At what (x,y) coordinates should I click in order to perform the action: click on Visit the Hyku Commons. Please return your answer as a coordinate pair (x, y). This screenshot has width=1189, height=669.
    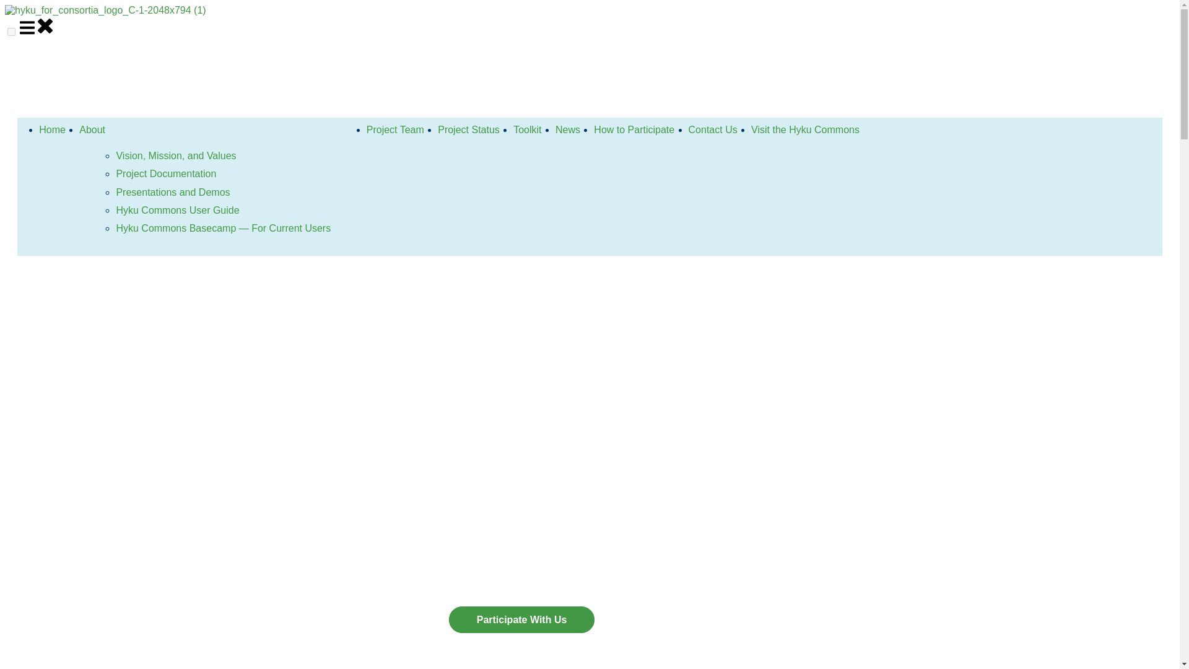
    Looking at the image, I should click on (805, 129).